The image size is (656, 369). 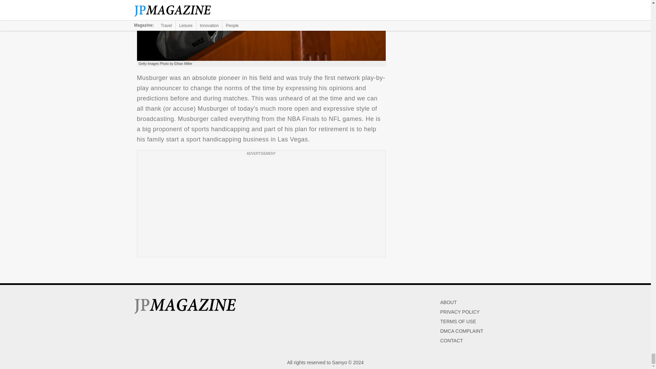 I want to click on ABOUT, so click(x=448, y=302).